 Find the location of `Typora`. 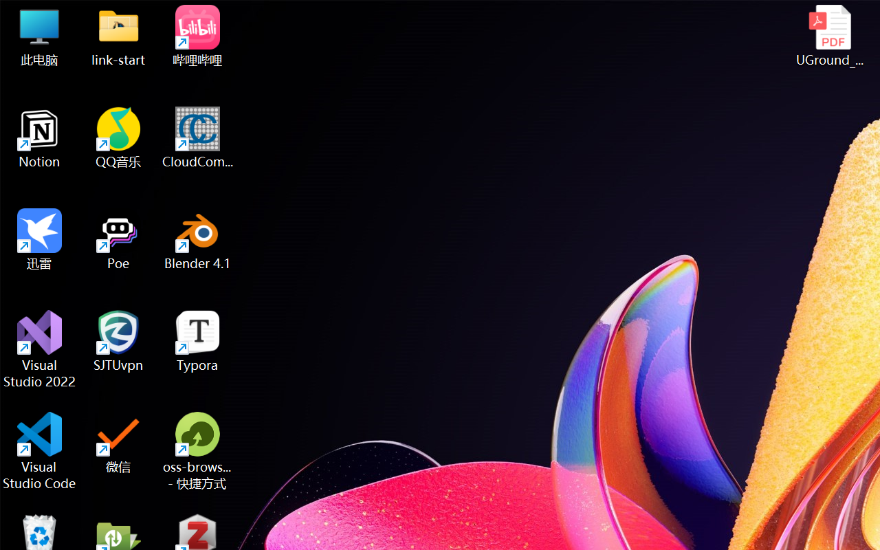

Typora is located at coordinates (198, 341).